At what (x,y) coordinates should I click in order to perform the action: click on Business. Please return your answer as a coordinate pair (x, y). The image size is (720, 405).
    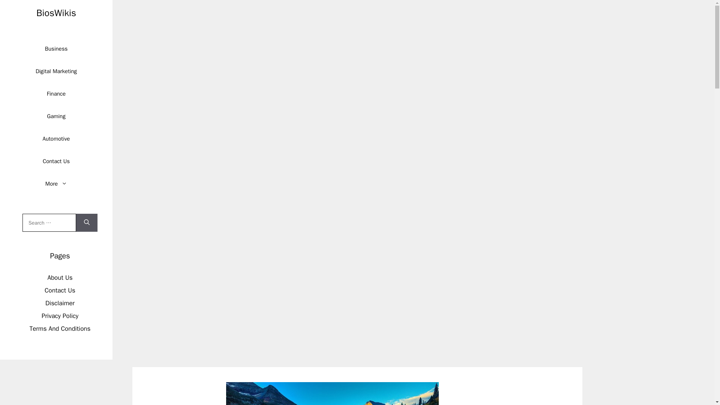
    Looking at the image, I should click on (56, 49).